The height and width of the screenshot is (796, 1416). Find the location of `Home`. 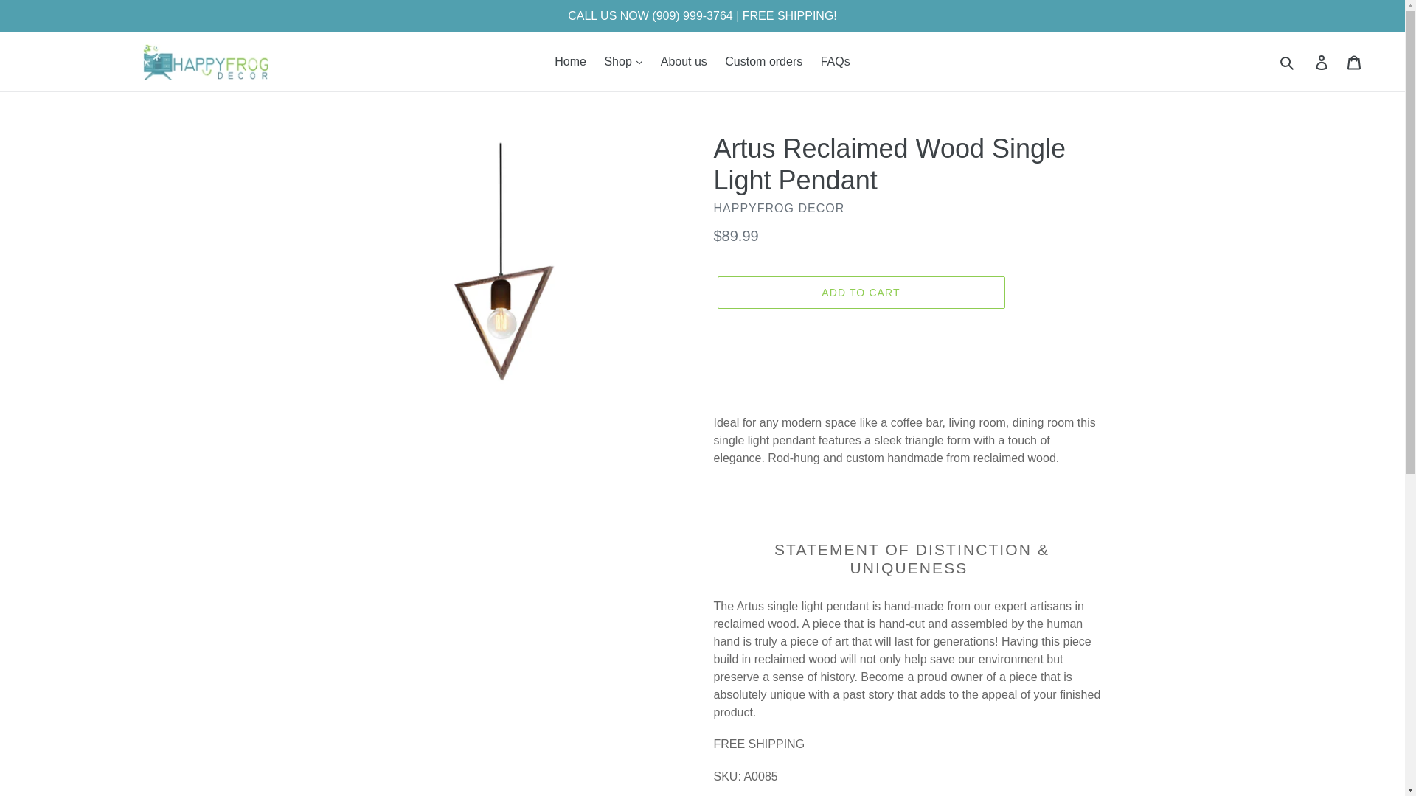

Home is located at coordinates (569, 62).